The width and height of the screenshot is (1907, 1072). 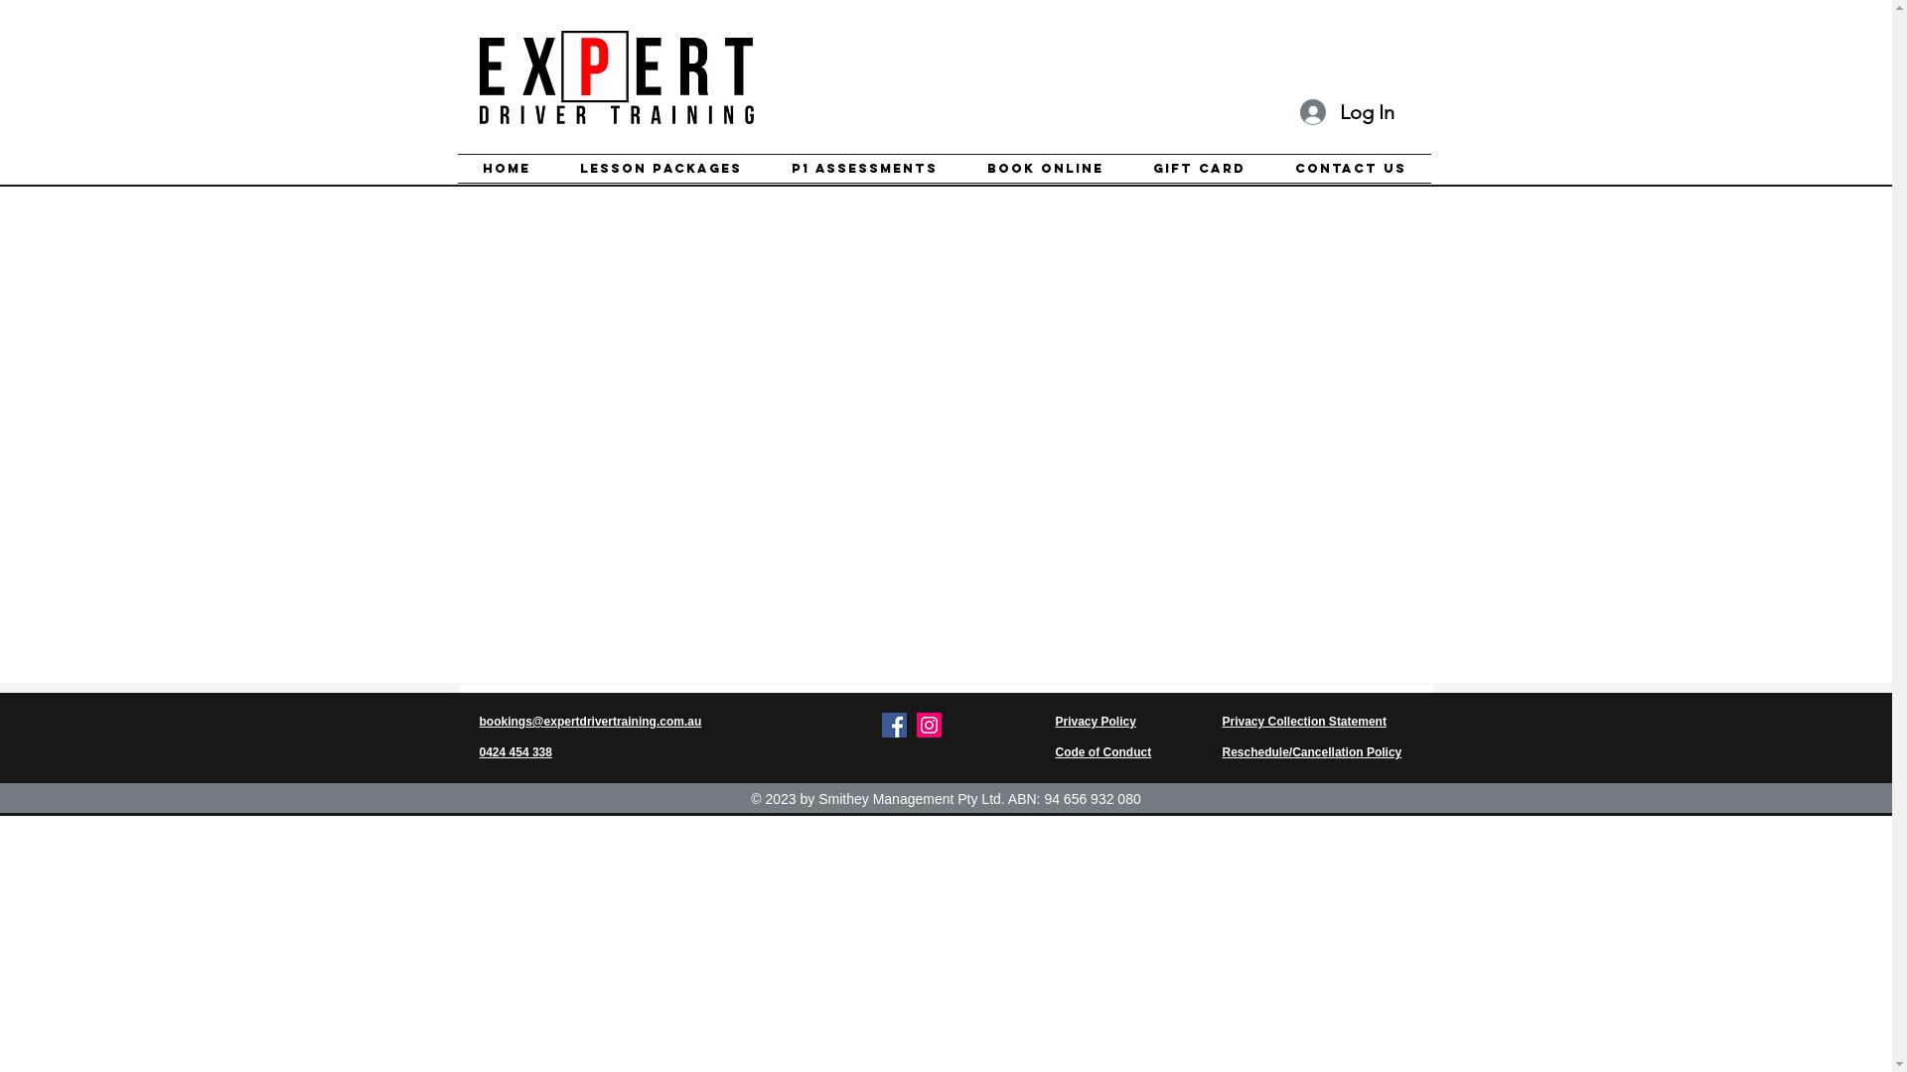 What do you see at coordinates (1311, 752) in the screenshot?
I see `Reschedule/Cancellation Policy` at bounding box center [1311, 752].